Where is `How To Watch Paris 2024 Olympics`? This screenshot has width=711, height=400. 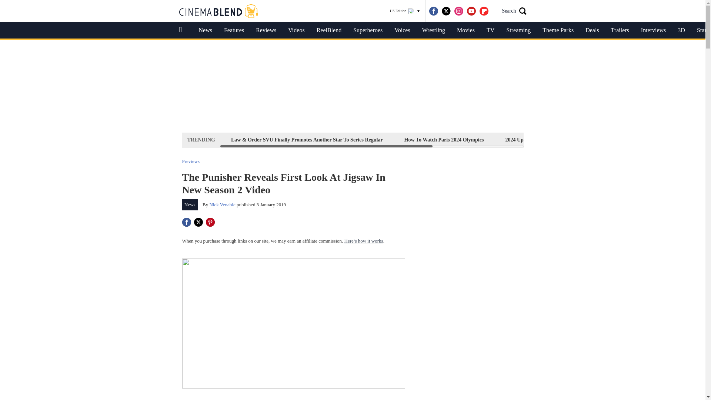 How To Watch Paris 2024 Olympics is located at coordinates (444, 140).